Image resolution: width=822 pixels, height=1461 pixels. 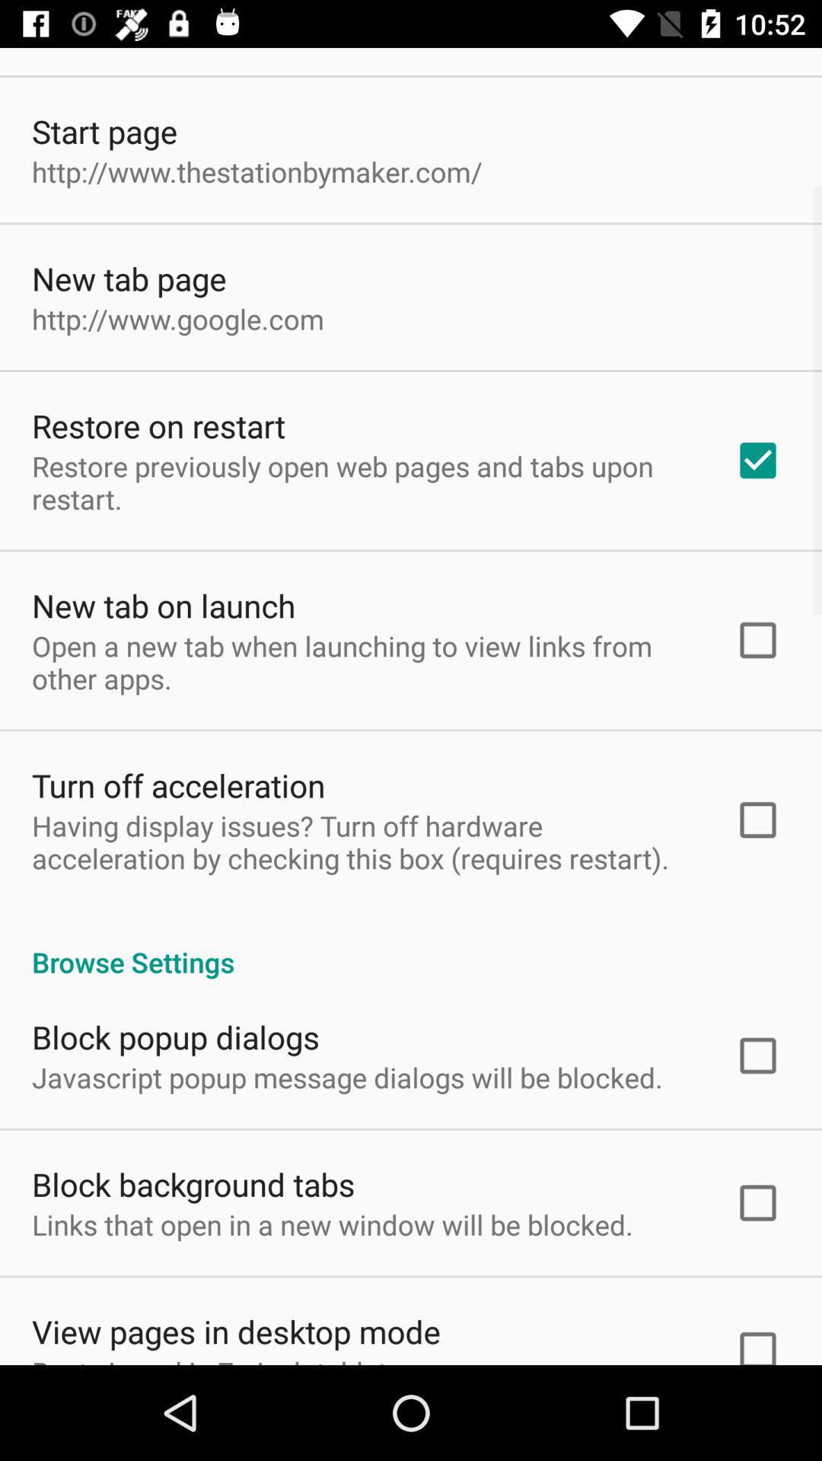 I want to click on swipe to the view pages in item, so click(x=236, y=1332).